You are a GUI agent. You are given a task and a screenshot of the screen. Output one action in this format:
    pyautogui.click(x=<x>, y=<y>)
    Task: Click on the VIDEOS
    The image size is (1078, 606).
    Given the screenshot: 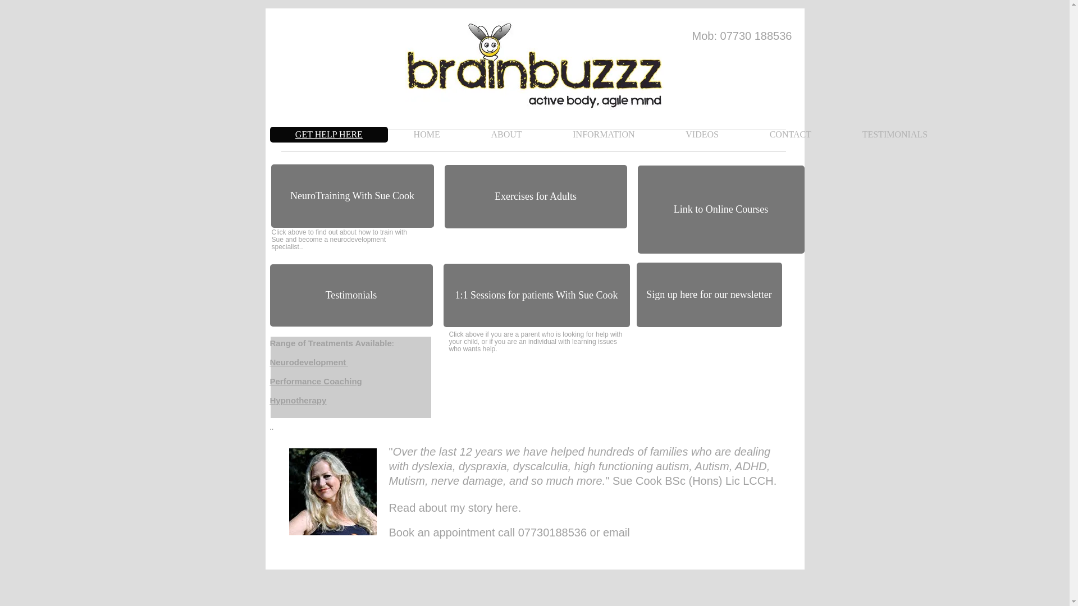 What is the action you would take?
    pyautogui.click(x=702, y=134)
    